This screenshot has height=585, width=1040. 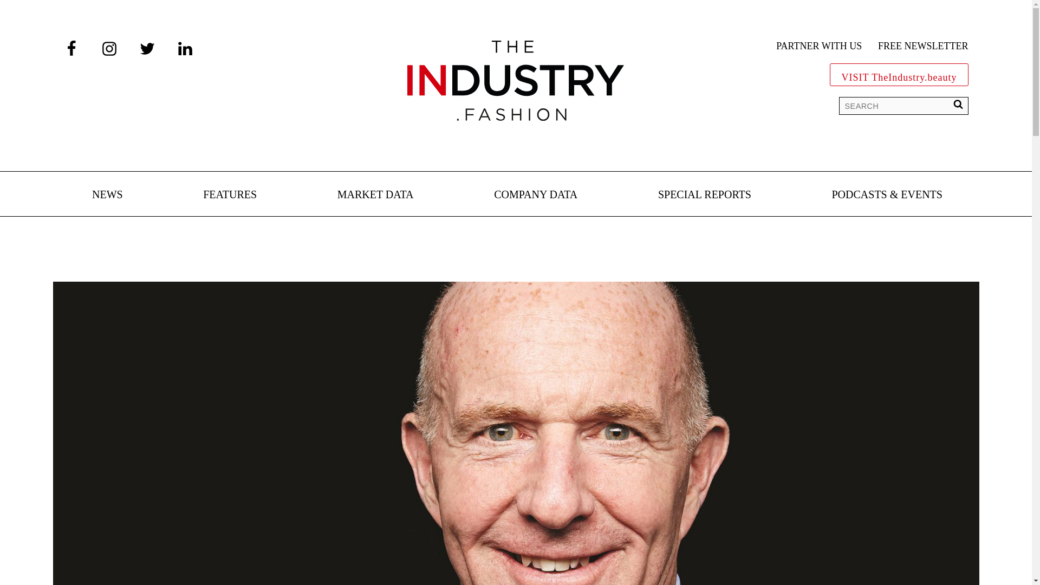 What do you see at coordinates (16, 11) in the screenshot?
I see `Go` at bounding box center [16, 11].